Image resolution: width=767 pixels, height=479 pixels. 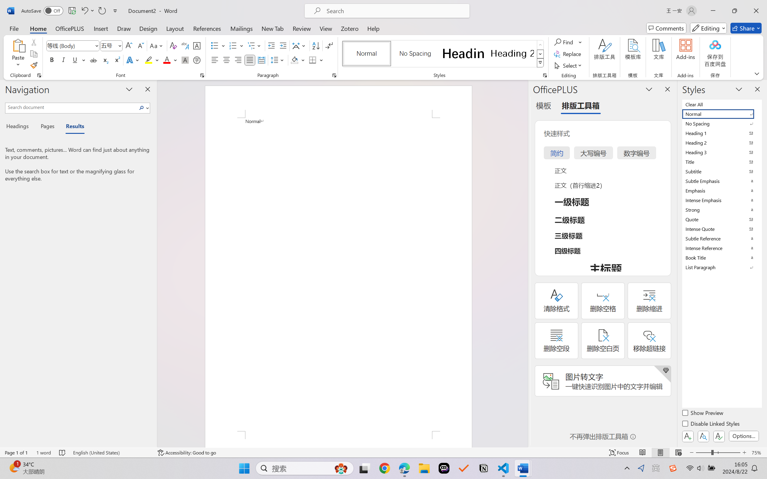 I want to click on Options..., so click(x=744, y=436).